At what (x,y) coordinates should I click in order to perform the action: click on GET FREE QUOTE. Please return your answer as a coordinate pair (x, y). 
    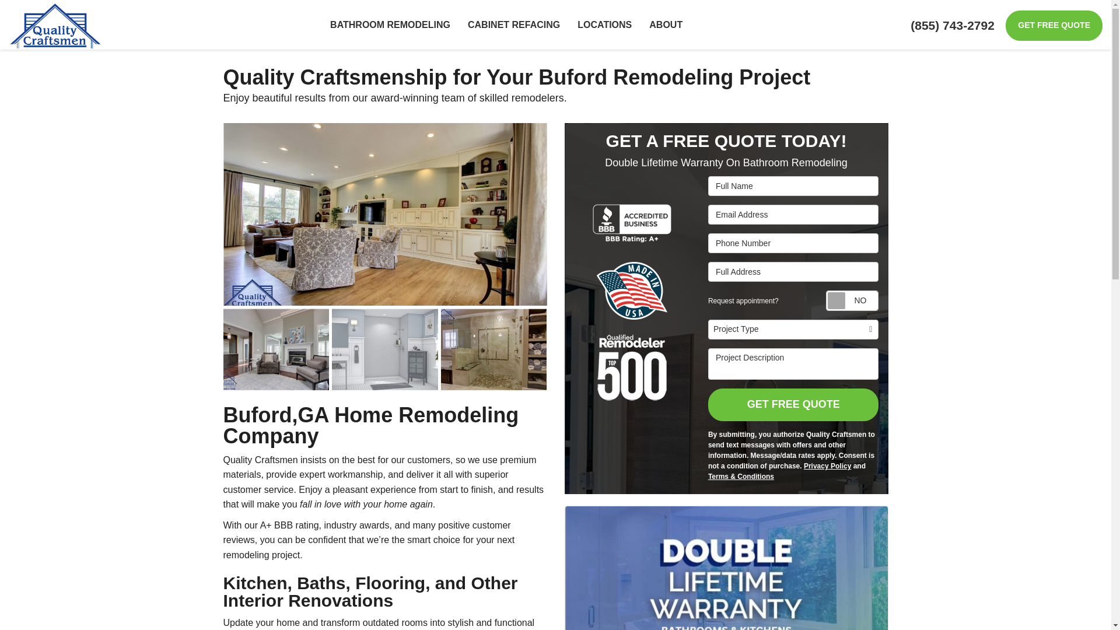
    Looking at the image, I should click on (1053, 26).